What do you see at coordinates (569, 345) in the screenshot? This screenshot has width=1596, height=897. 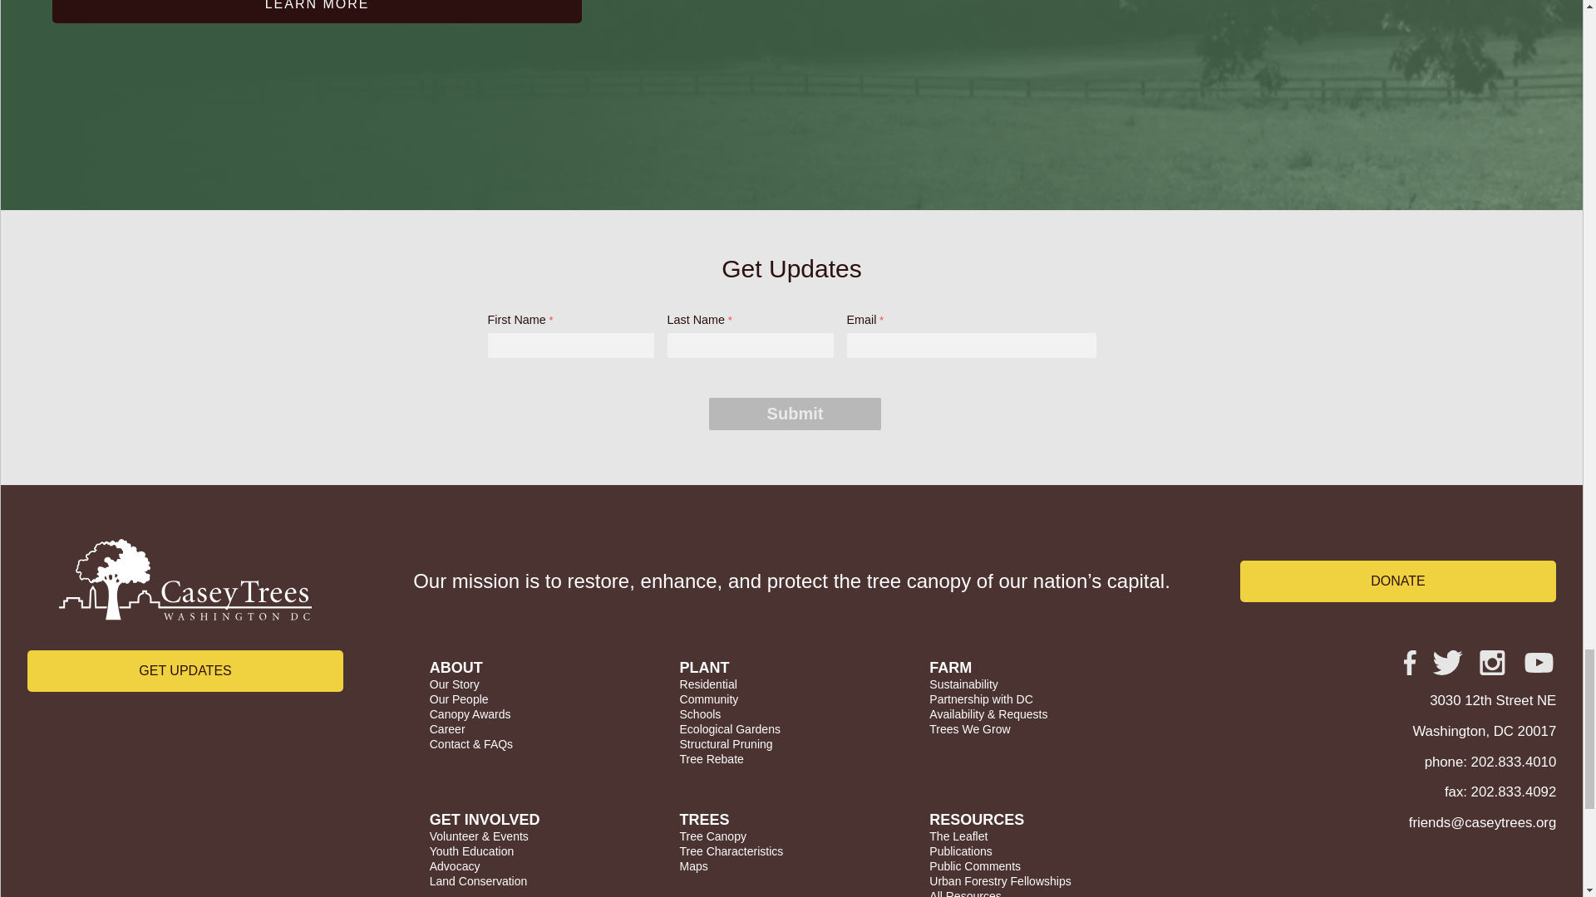 I see `First Name` at bounding box center [569, 345].